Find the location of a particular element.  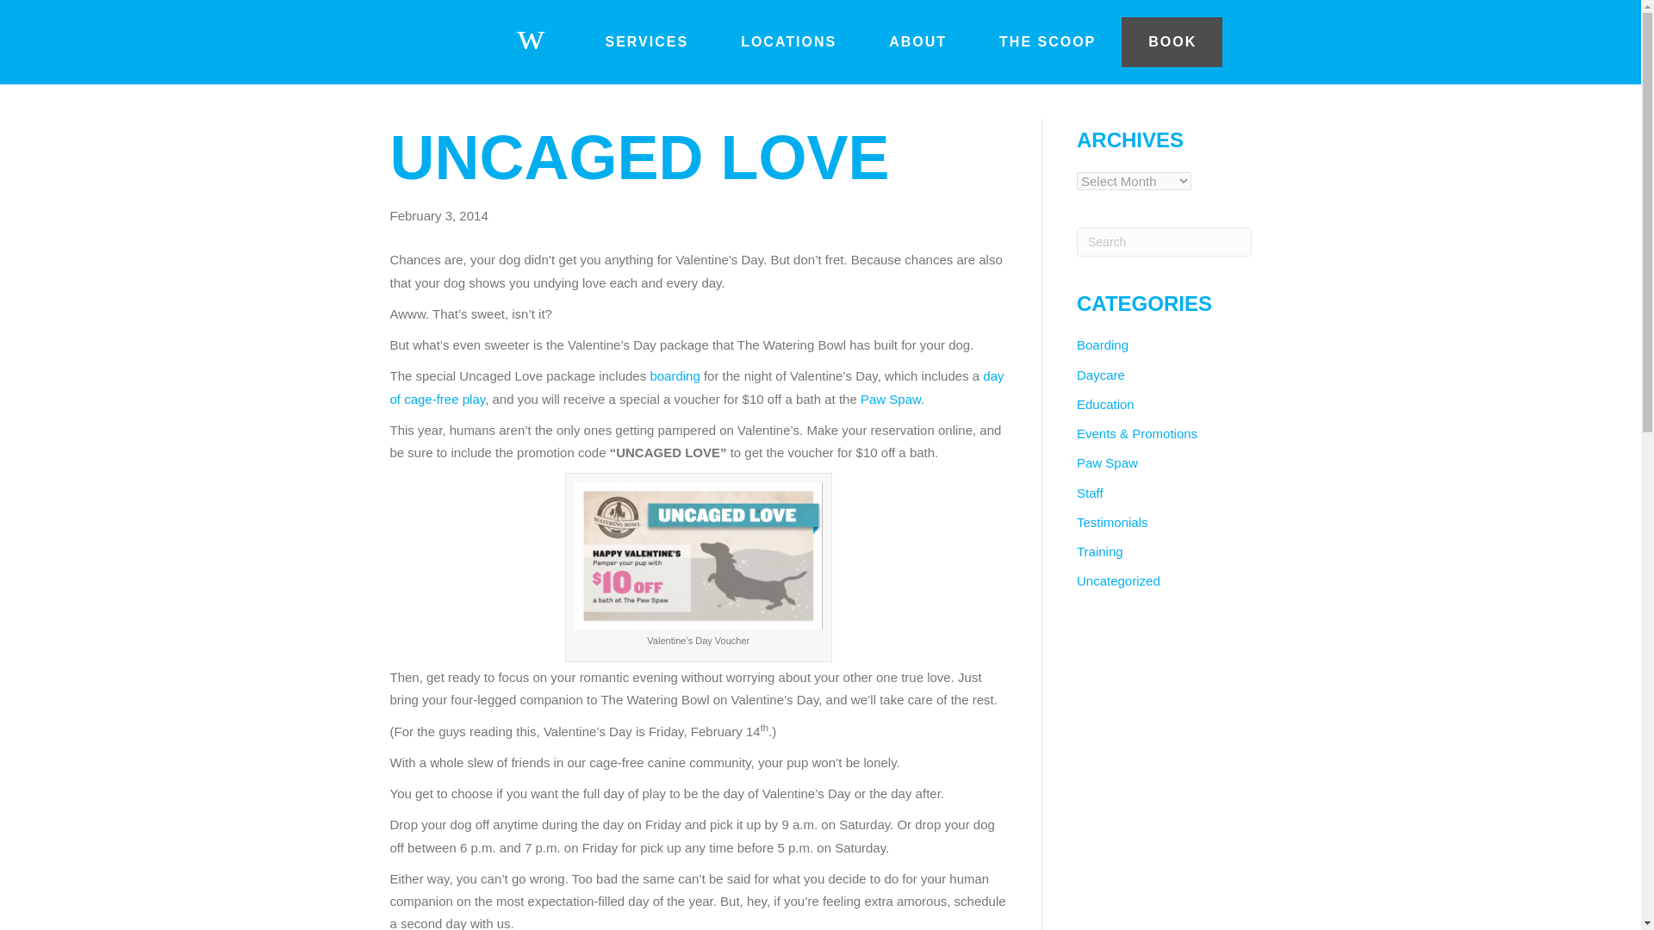

SERVICES is located at coordinates (646, 41).